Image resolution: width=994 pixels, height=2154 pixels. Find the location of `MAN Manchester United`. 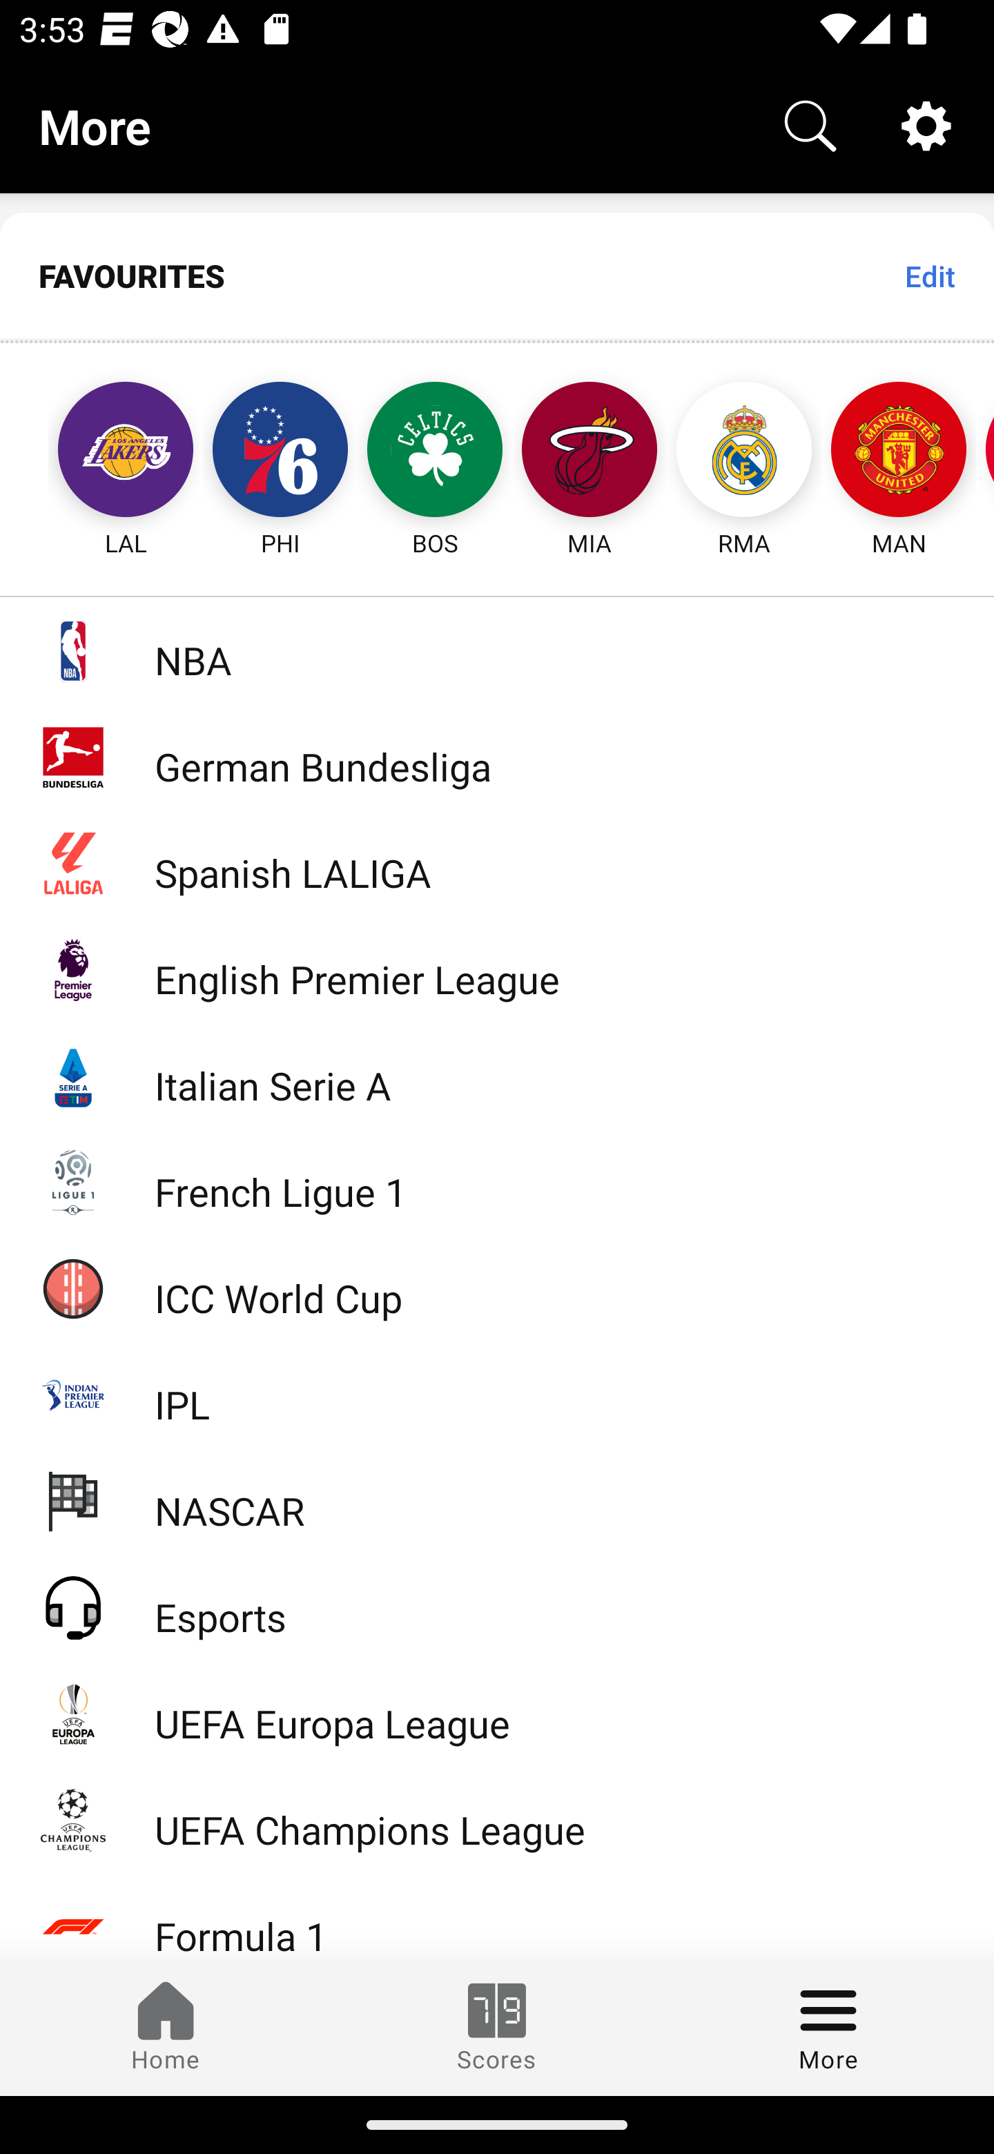

MAN Manchester United is located at coordinates (899, 452).